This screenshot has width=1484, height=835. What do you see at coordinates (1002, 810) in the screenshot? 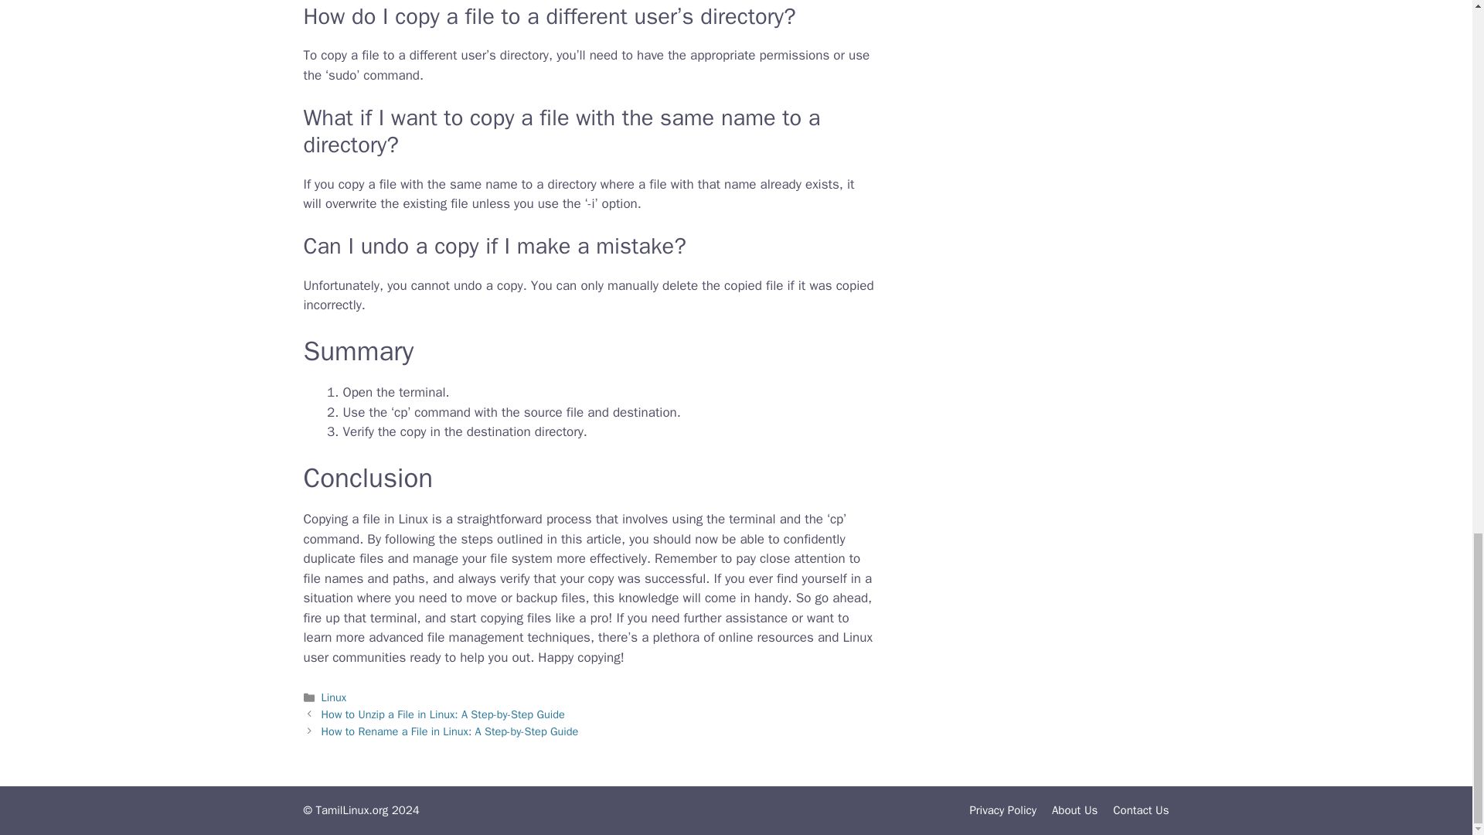
I see `Privacy Policy` at bounding box center [1002, 810].